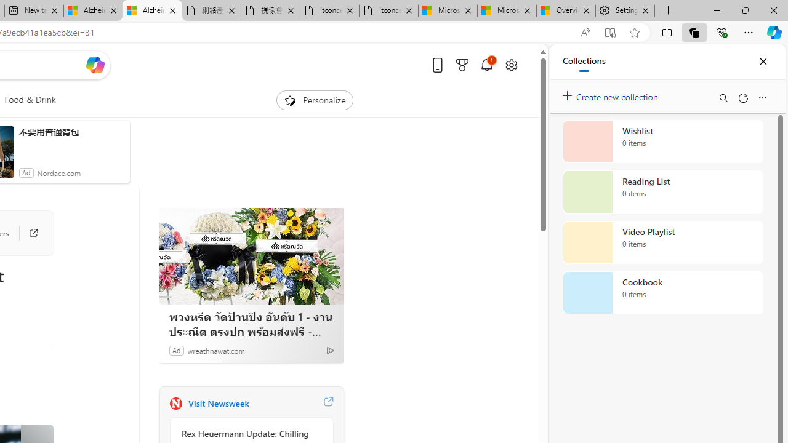 This screenshot has height=443, width=788. What do you see at coordinates (388, 11) in the screenshot?
I see `itconcepthk.com/projector_solutions.mp4` at bounding box center [388, 11].